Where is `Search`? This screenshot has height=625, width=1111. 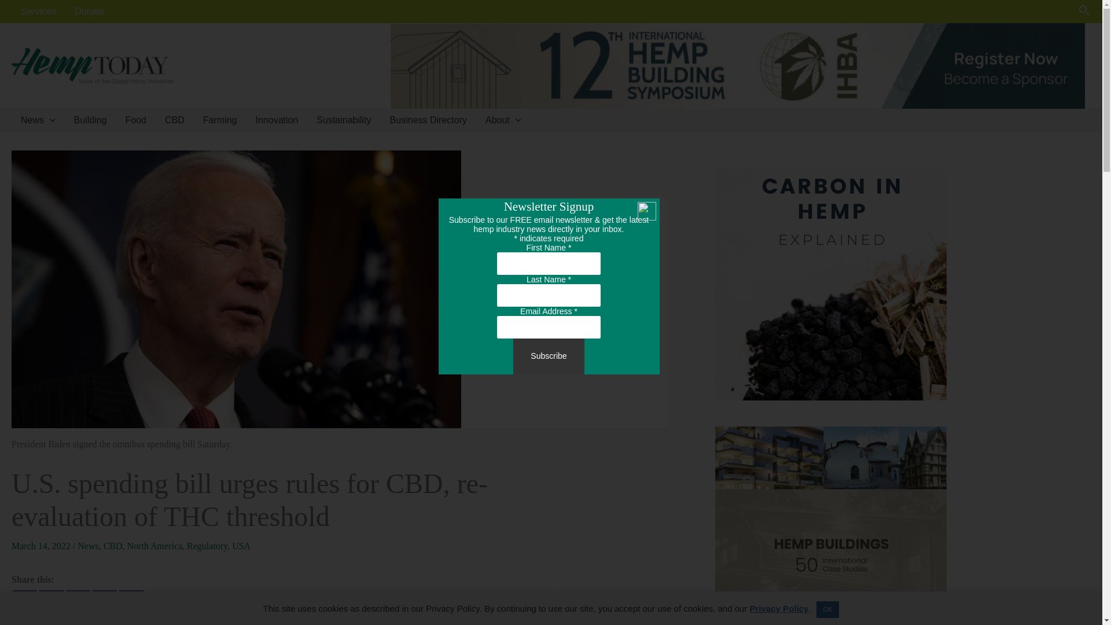
Search is located at coordinates (1084, 12).